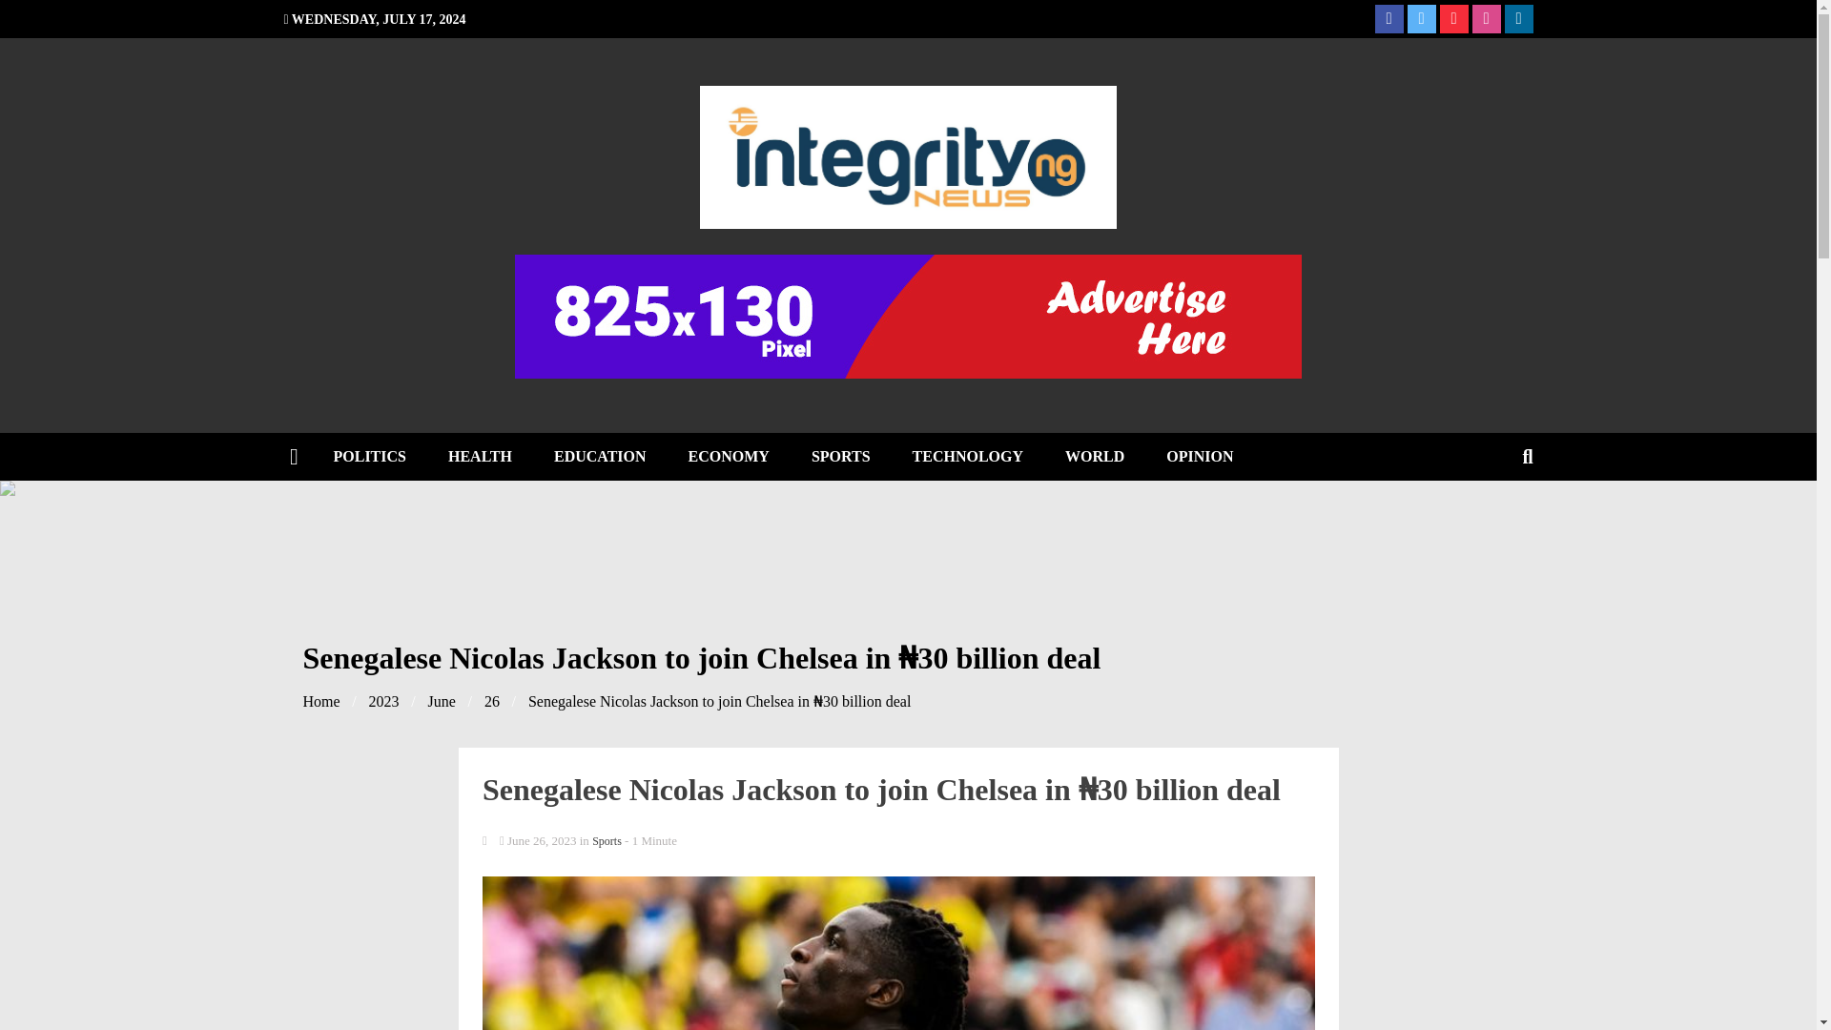 The width and height of the screenshot is (1831, 1030). What do you see at coordinates (1200, 456) in the screenshot?
I see `OPINION` at bounding box center [1200, 456].